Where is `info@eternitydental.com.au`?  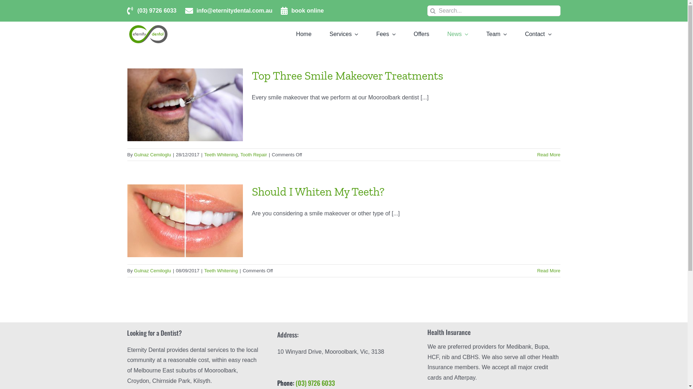
info@eternitydental.com.au is located at coordinates (234, 11).